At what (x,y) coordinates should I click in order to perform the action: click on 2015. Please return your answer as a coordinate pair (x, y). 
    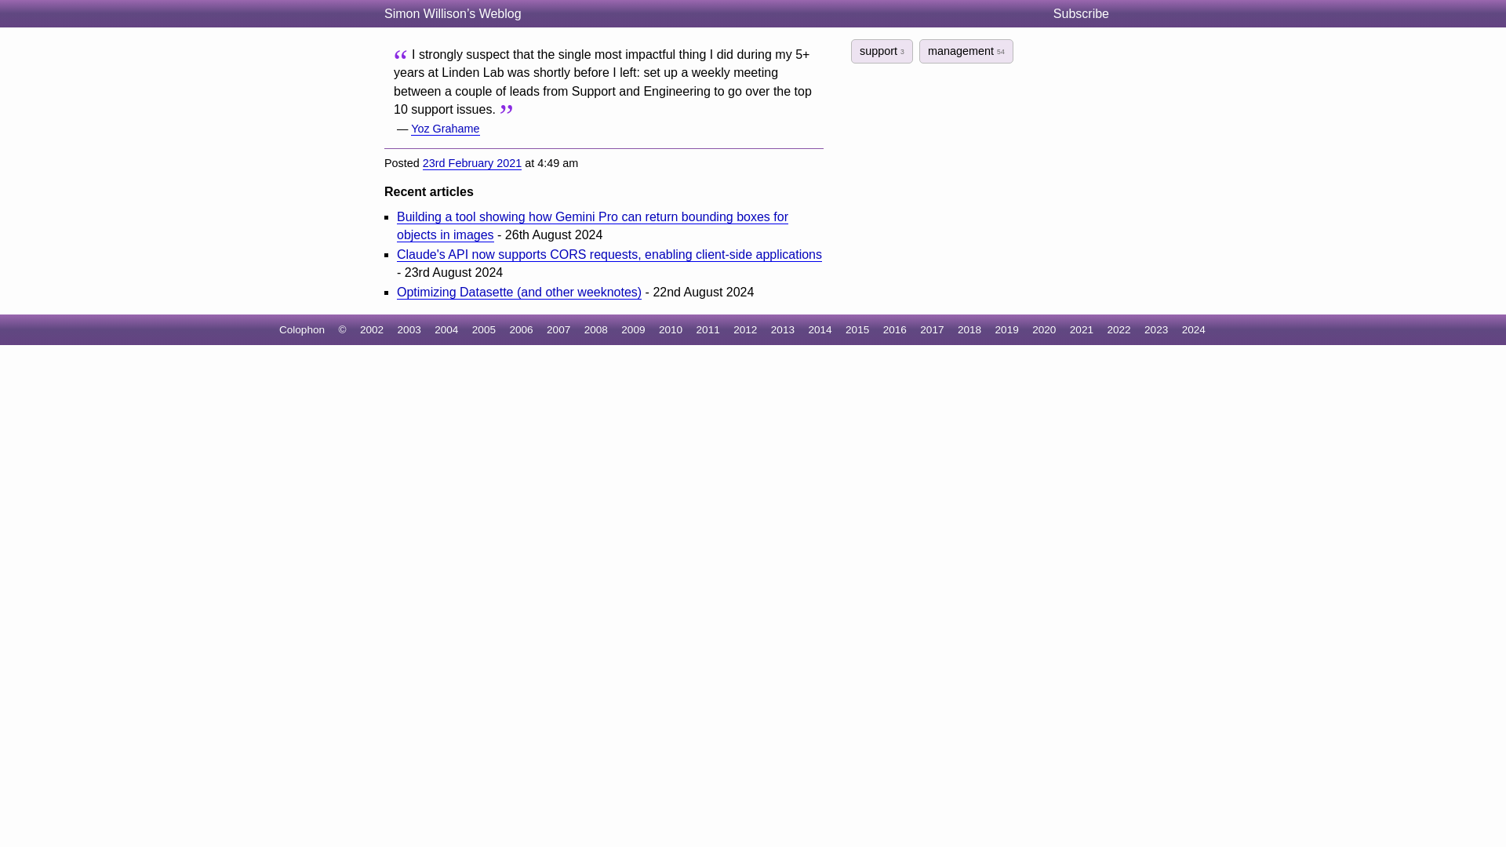
    Looking at the image, I should click on (857, 329).